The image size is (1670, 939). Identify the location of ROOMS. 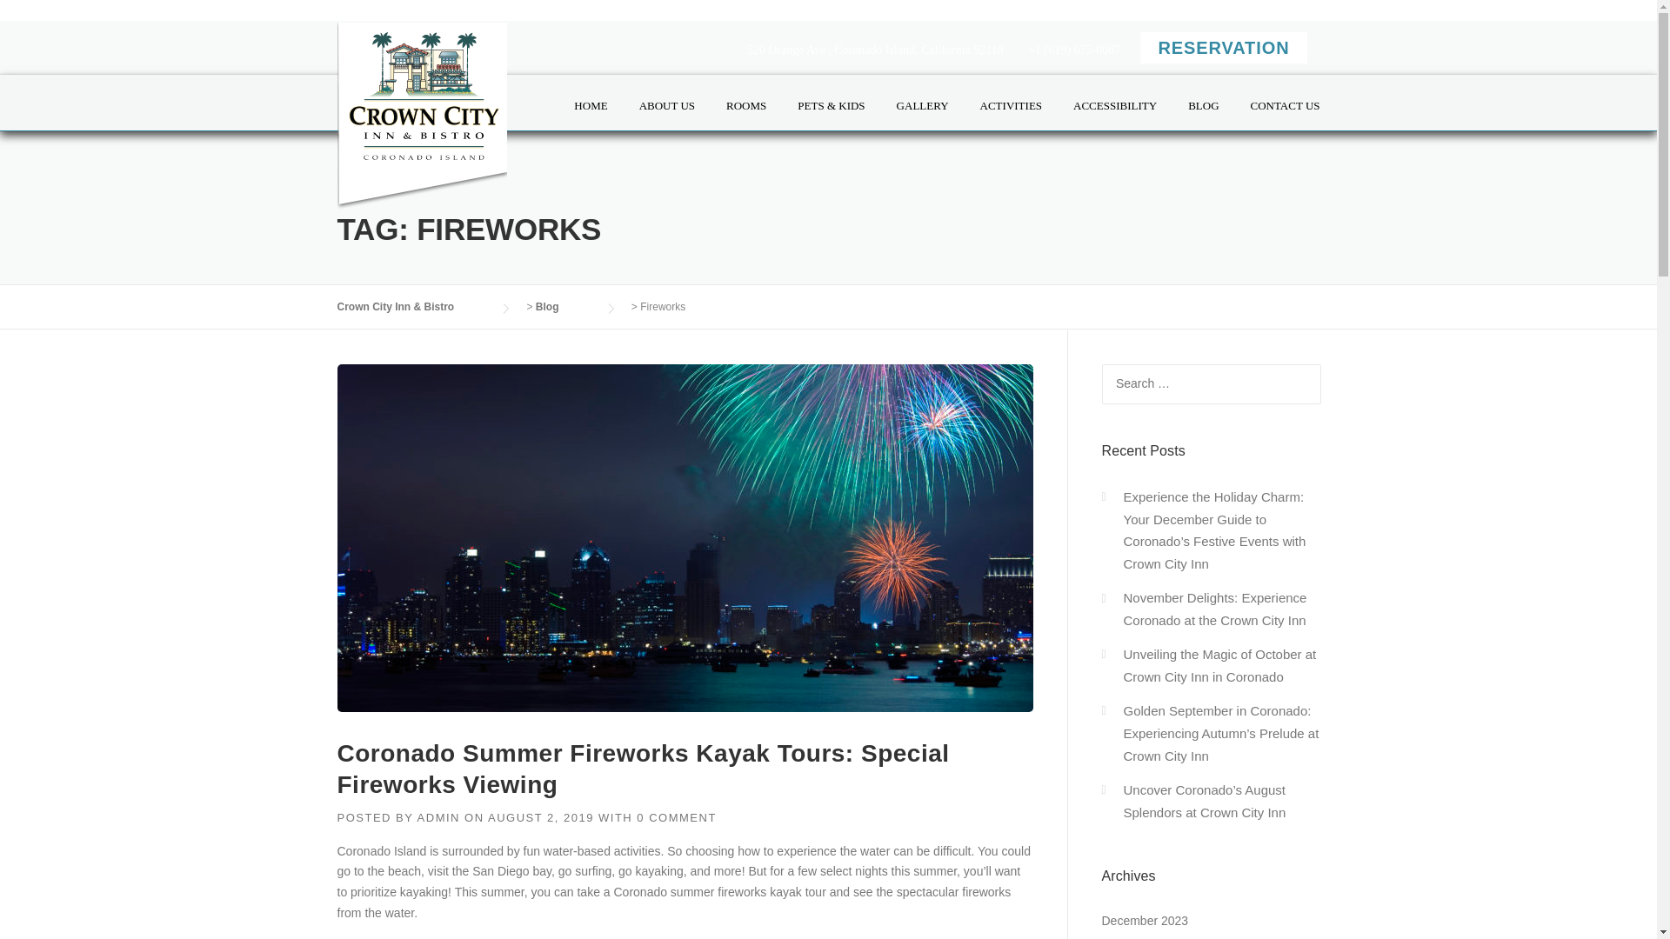
(746, 122).